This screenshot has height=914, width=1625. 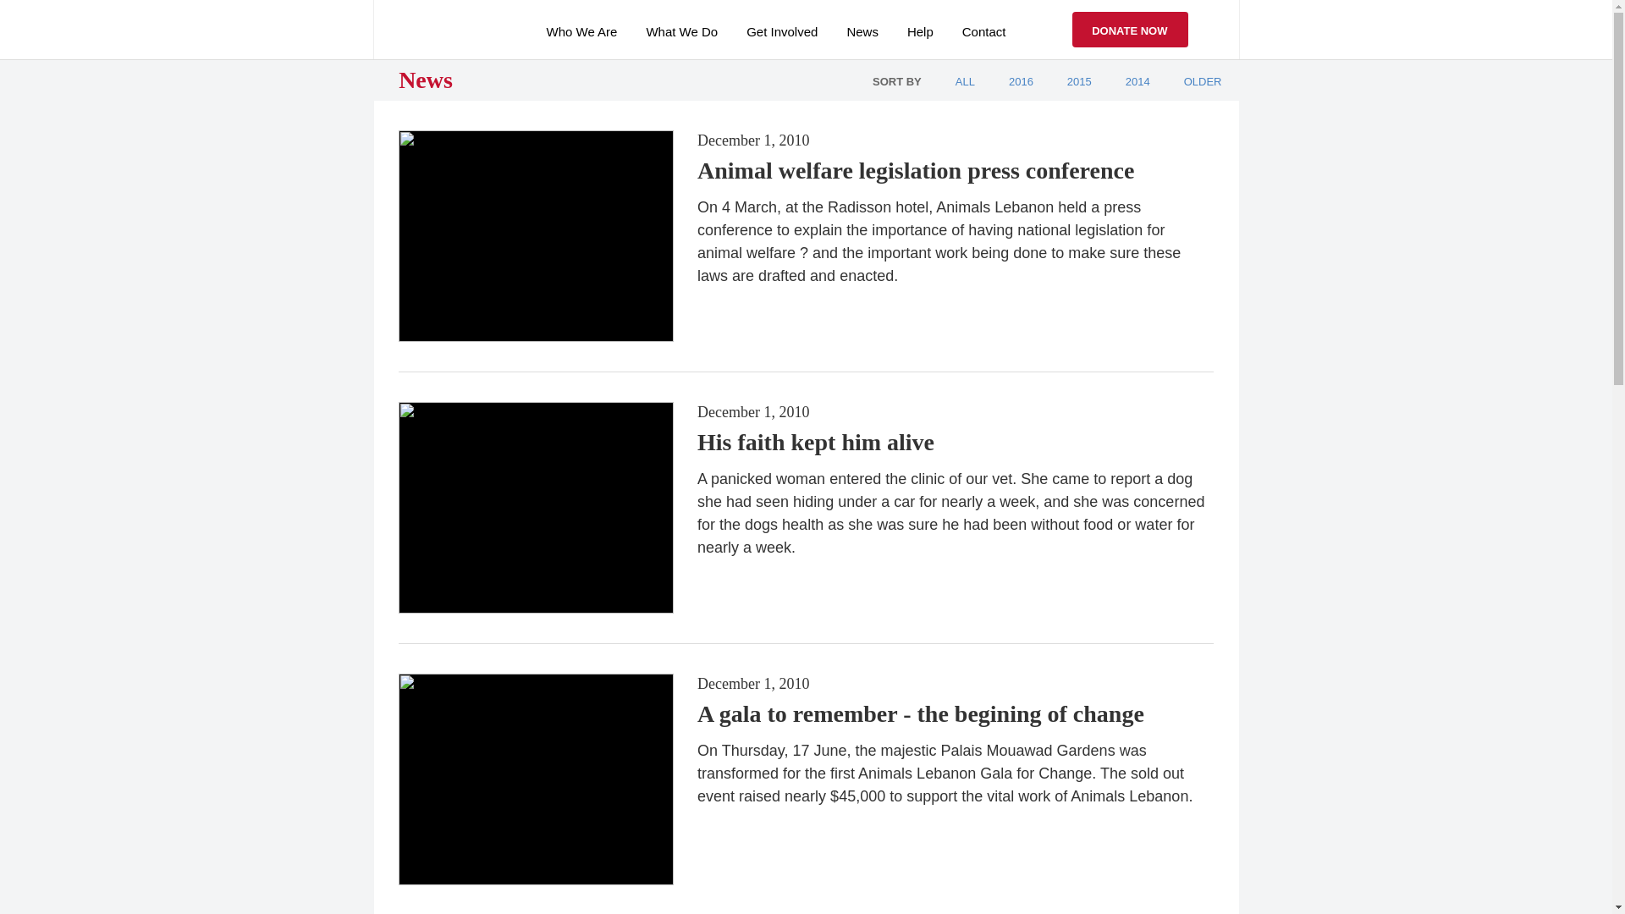 I want to click on 2016, so click(x=1021, y=81).